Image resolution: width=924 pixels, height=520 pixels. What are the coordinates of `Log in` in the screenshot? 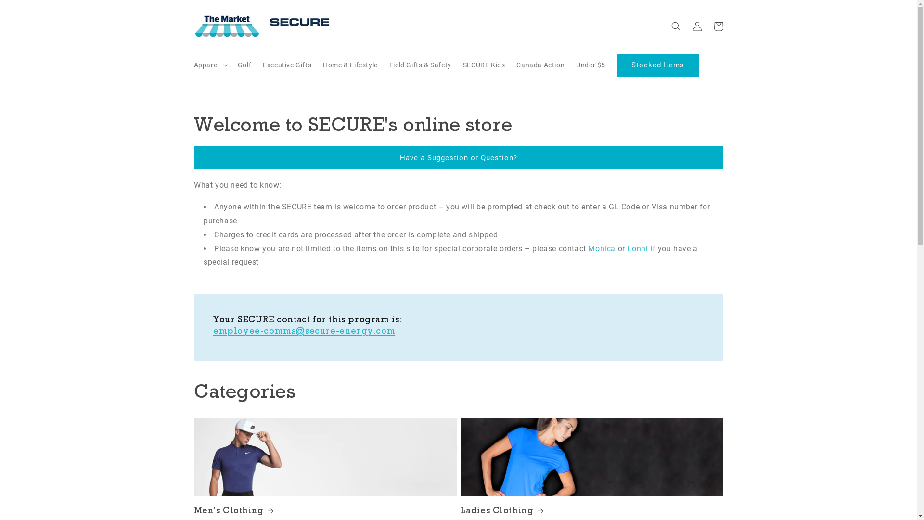 It's located at (697, 26).